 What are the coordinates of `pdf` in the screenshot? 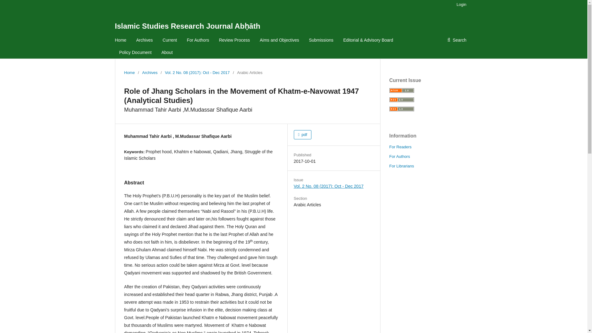 It's located at (302, 135).